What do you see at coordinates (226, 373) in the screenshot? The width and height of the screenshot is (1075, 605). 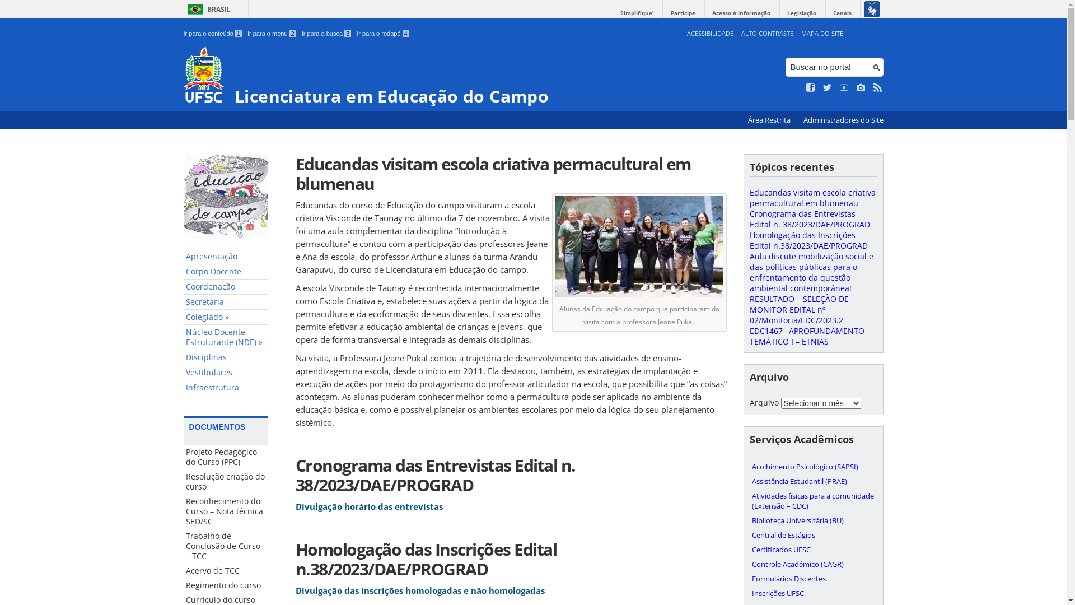 I see `Vestibulares` at bounding box center [226, 373].